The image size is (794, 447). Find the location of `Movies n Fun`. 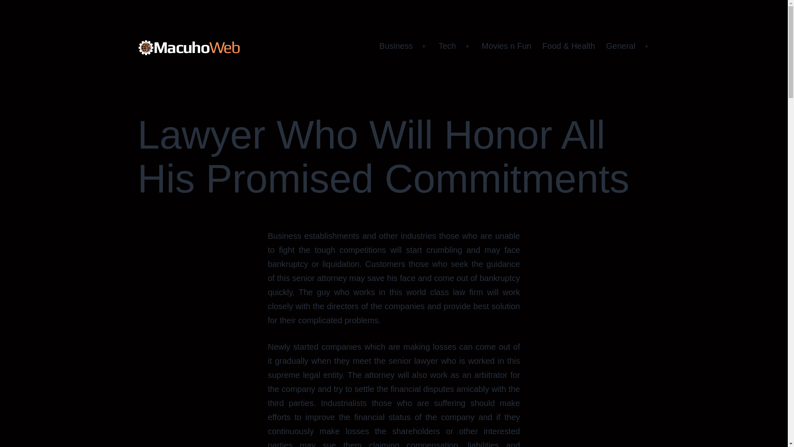

Movies n Fun is located at coordinates (506, 46).